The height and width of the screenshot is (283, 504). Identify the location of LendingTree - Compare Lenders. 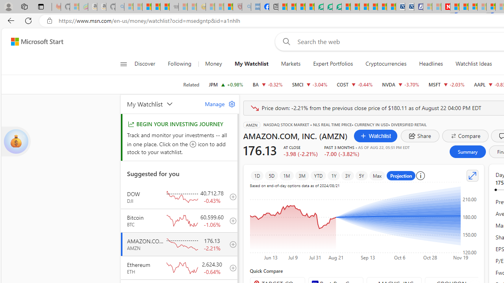
(319, 7).